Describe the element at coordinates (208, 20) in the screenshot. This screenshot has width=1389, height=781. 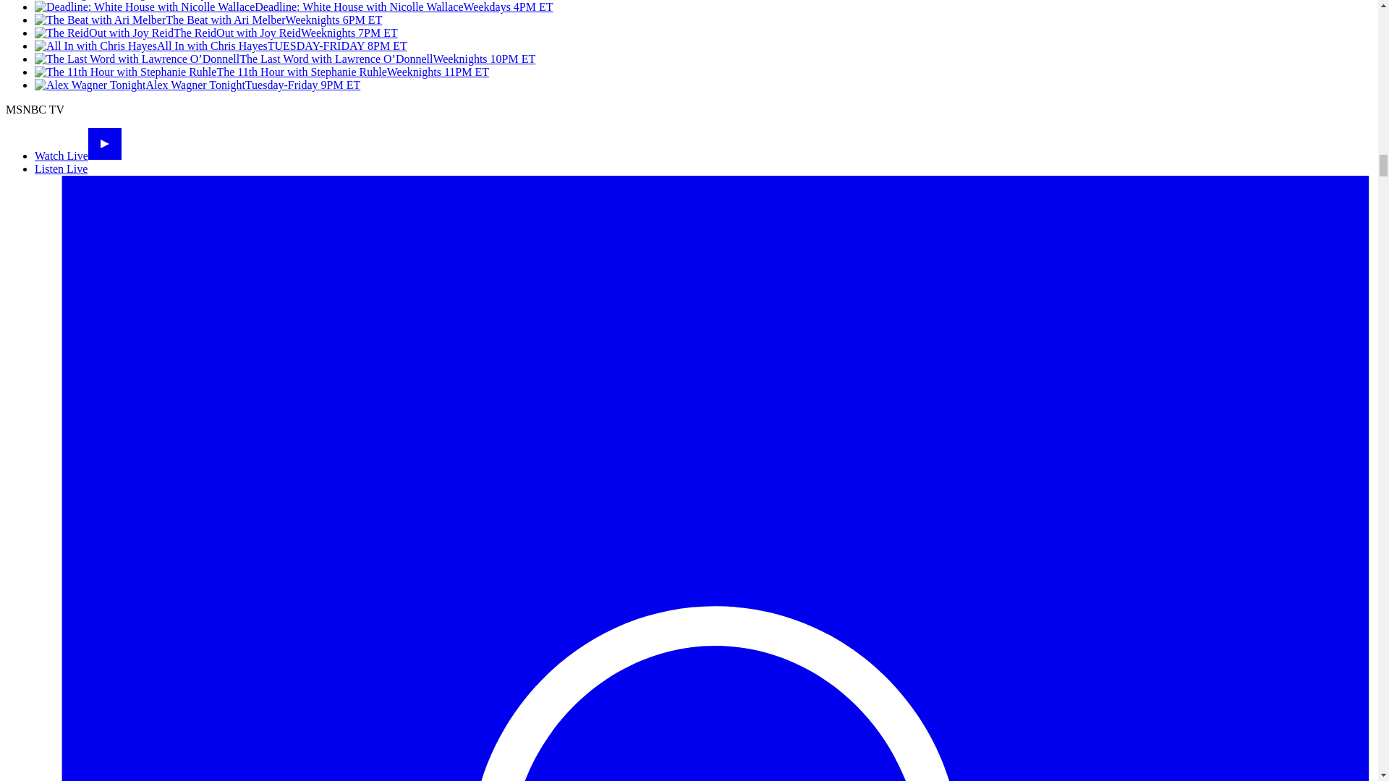
I see `The Beat with Ari MelberWeeknights 6PM ET` at that location.